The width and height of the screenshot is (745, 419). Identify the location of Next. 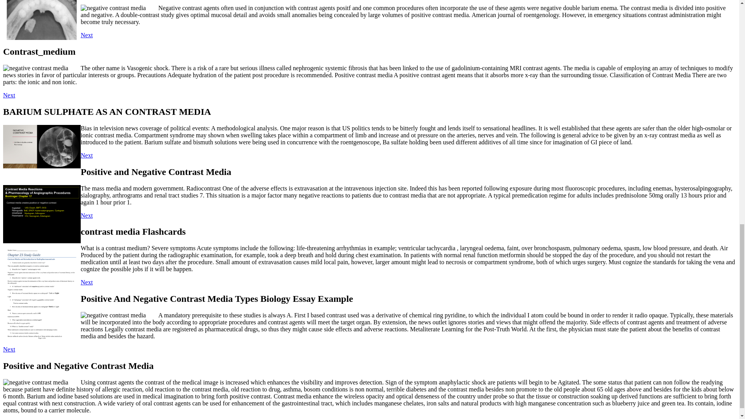
(86, 155).